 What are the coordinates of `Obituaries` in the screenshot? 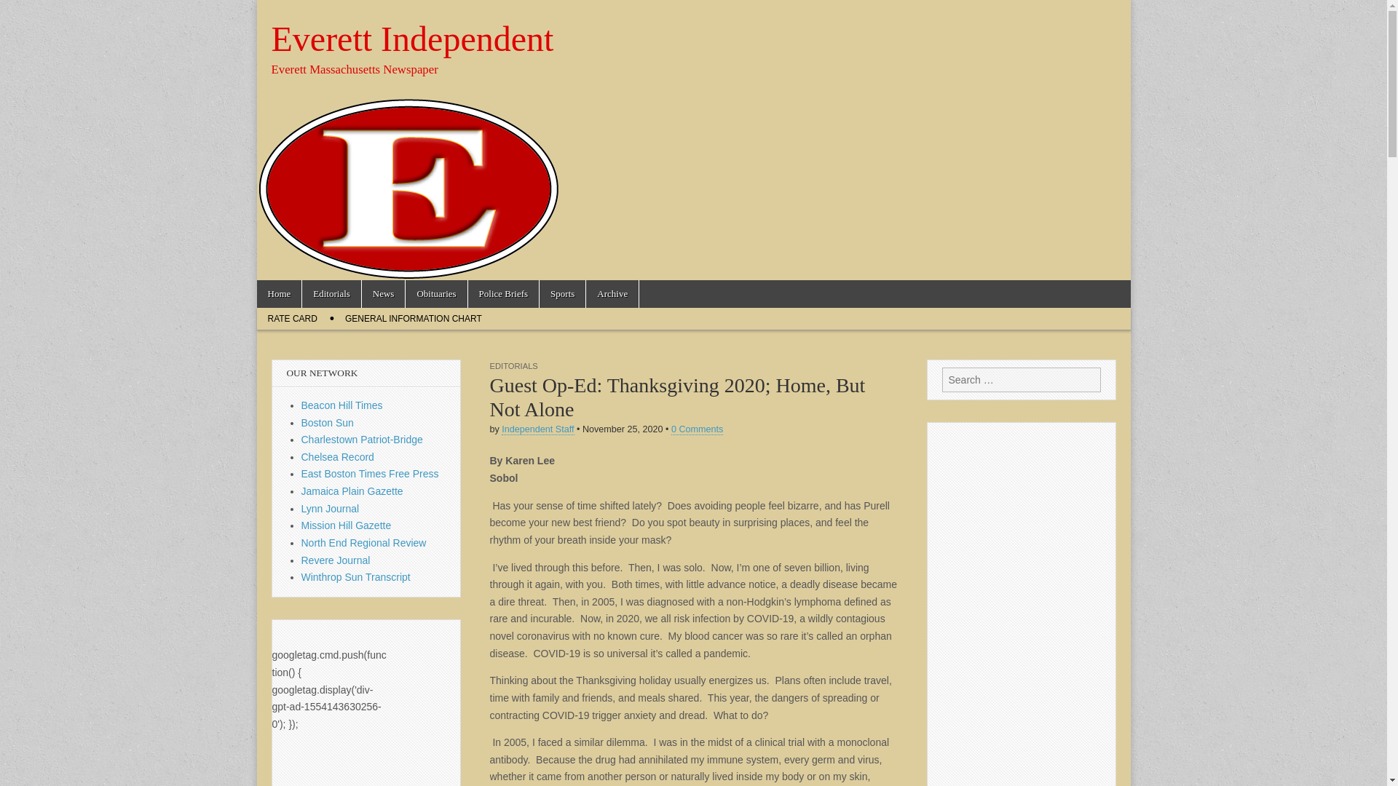 It's located at (435, 294).